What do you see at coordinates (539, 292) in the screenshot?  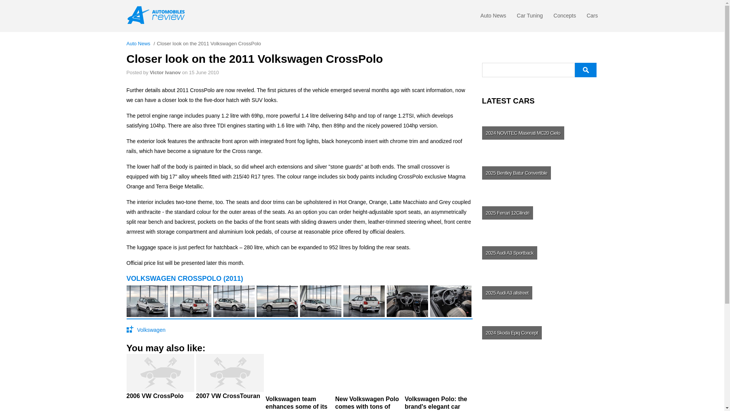 I see `Audi A3 allstreet` at bounding box center [539, 292].